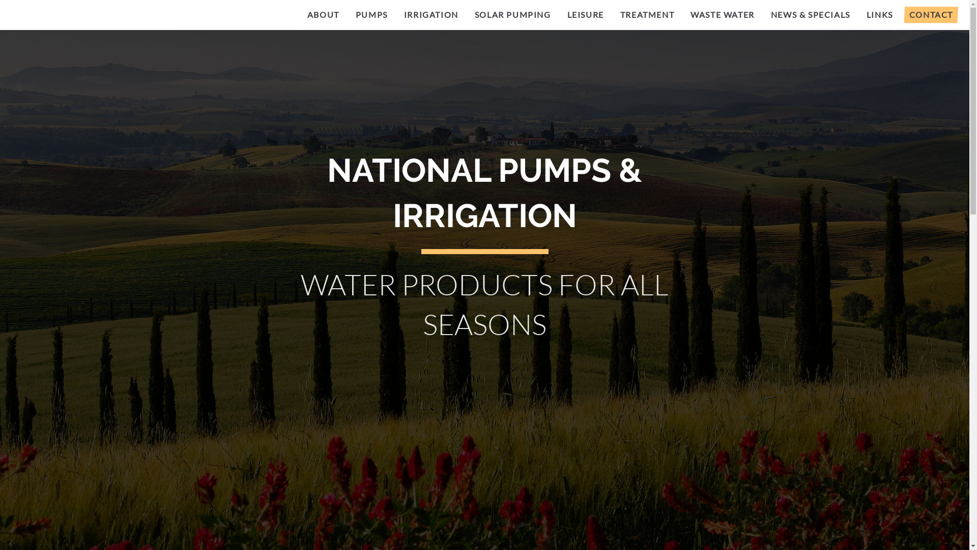 This screenshot has height=550, width=977. What do you see at coordinates (723, 15) in the screenshot?
I see `WASTE WATER` at bounding box center [723, 15].